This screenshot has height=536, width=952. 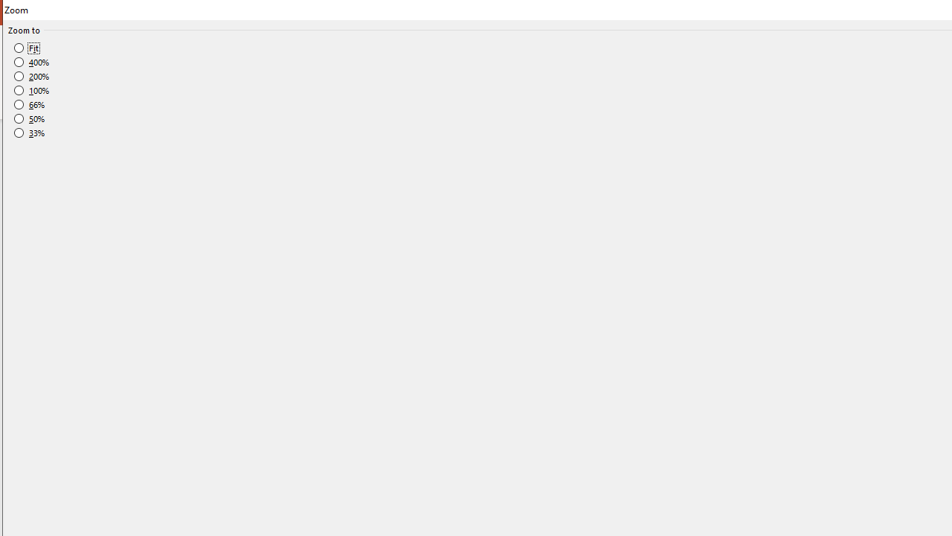 I want to click on 33%, so click(x=30, y=133).